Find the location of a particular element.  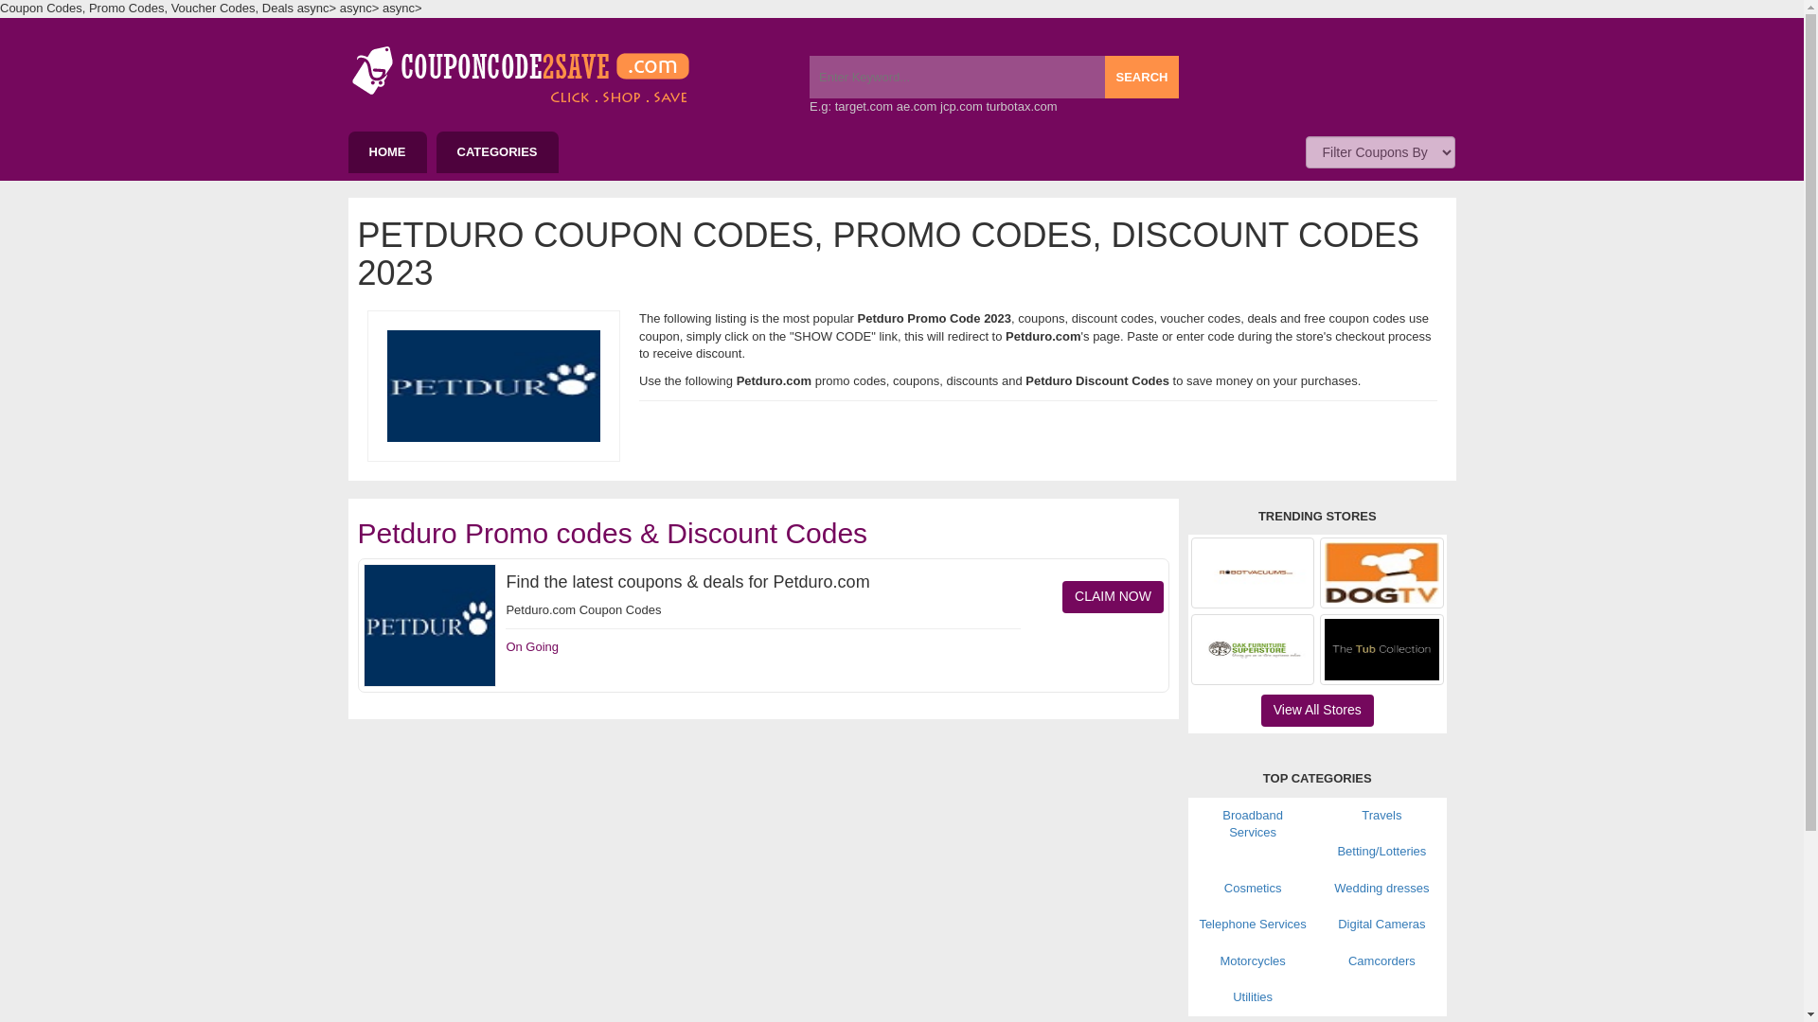

Cosmetics is located at coordinates (1252, 888).